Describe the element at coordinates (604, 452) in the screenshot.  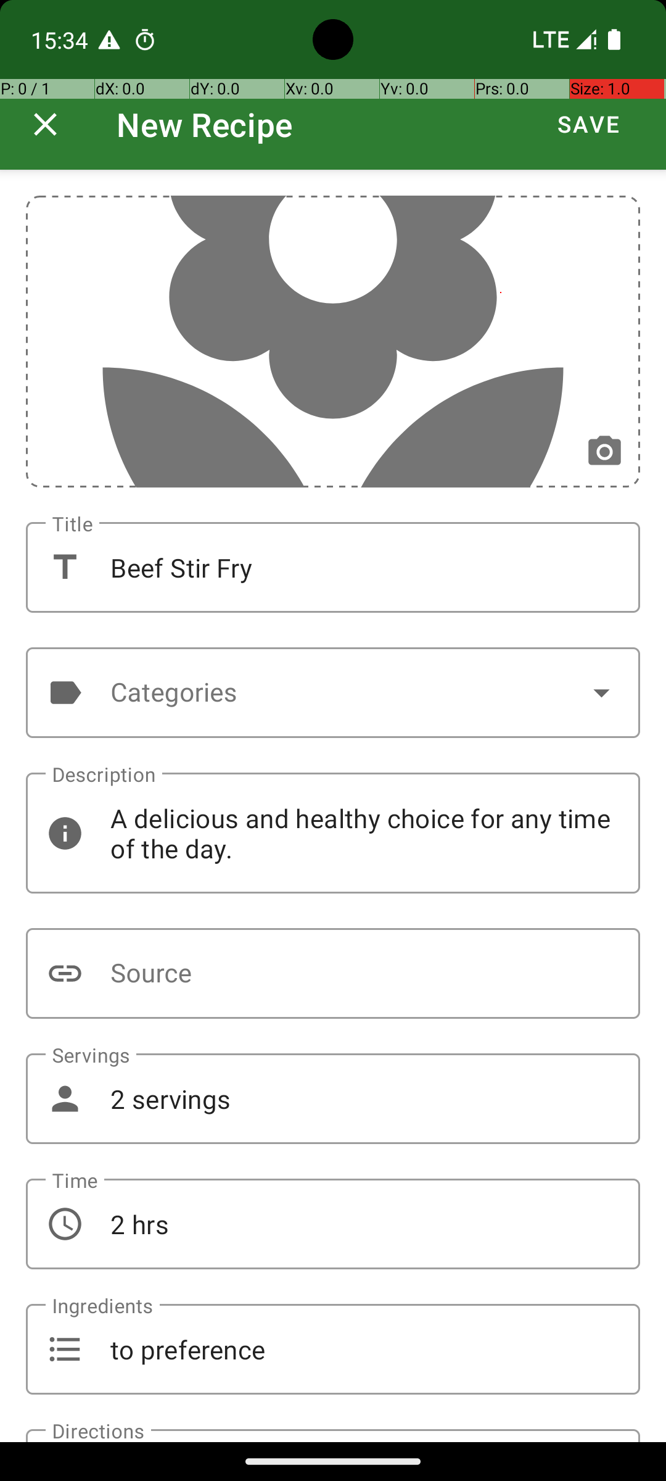
I see `Change photo` at that location.